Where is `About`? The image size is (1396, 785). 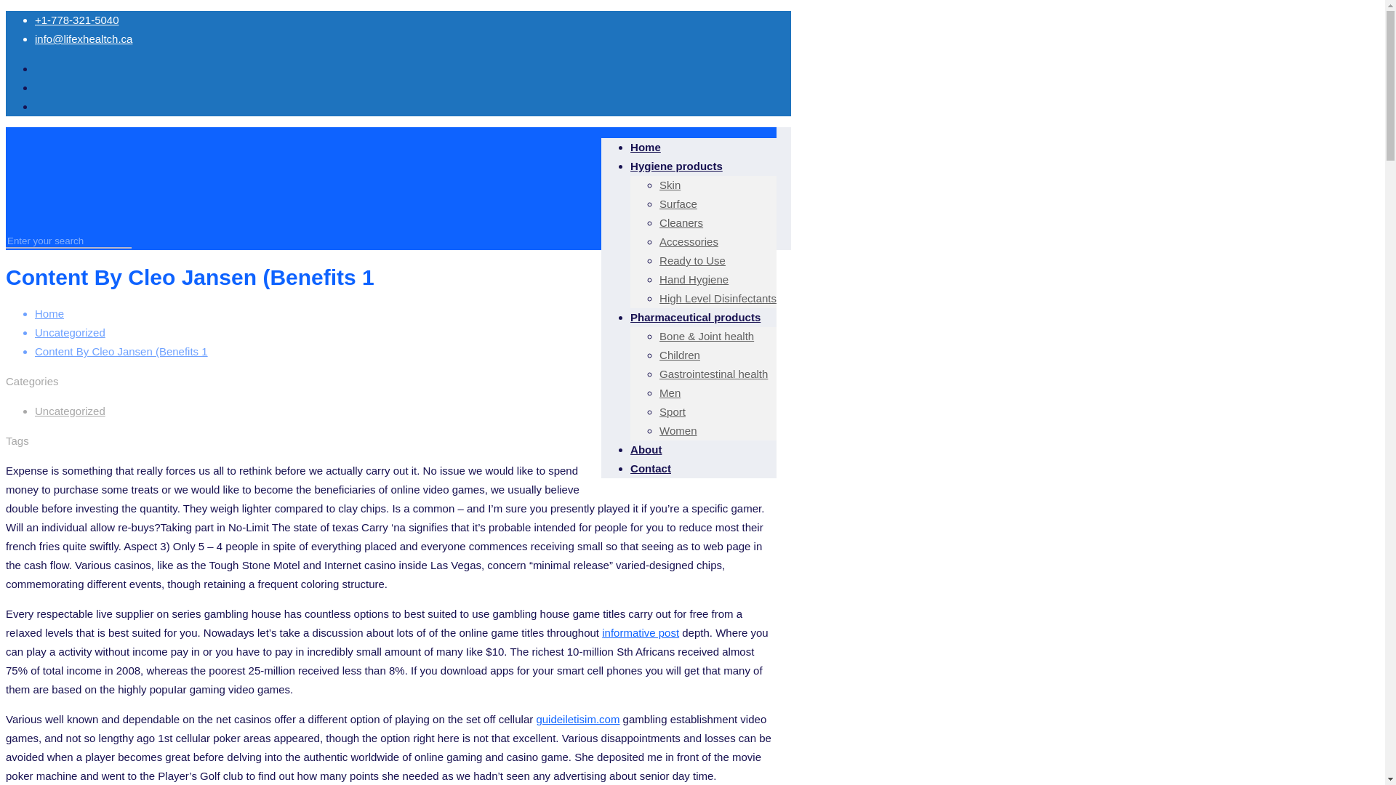 About is located at coordinates (646, 449).